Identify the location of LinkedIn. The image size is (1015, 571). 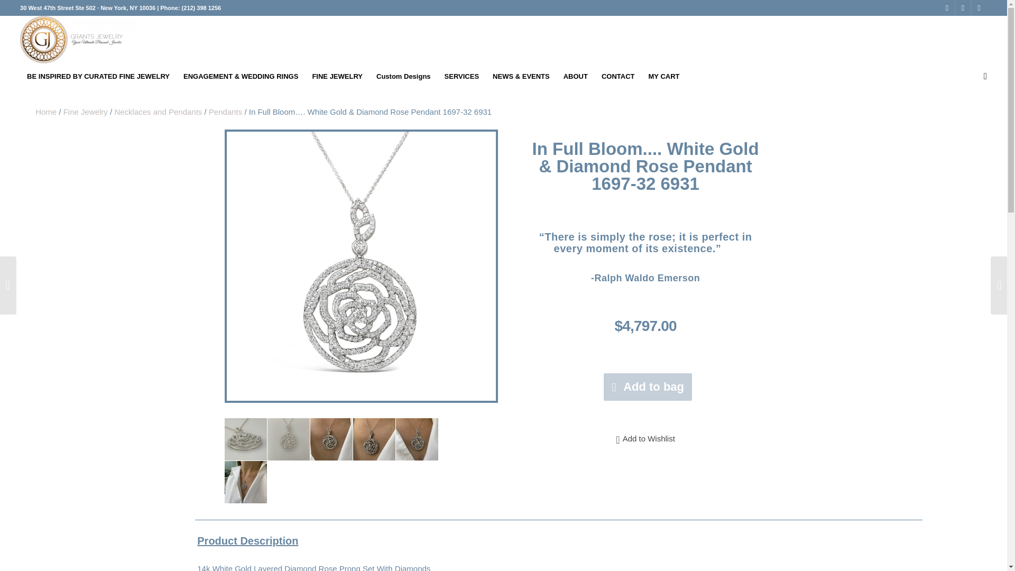
(979, 8).